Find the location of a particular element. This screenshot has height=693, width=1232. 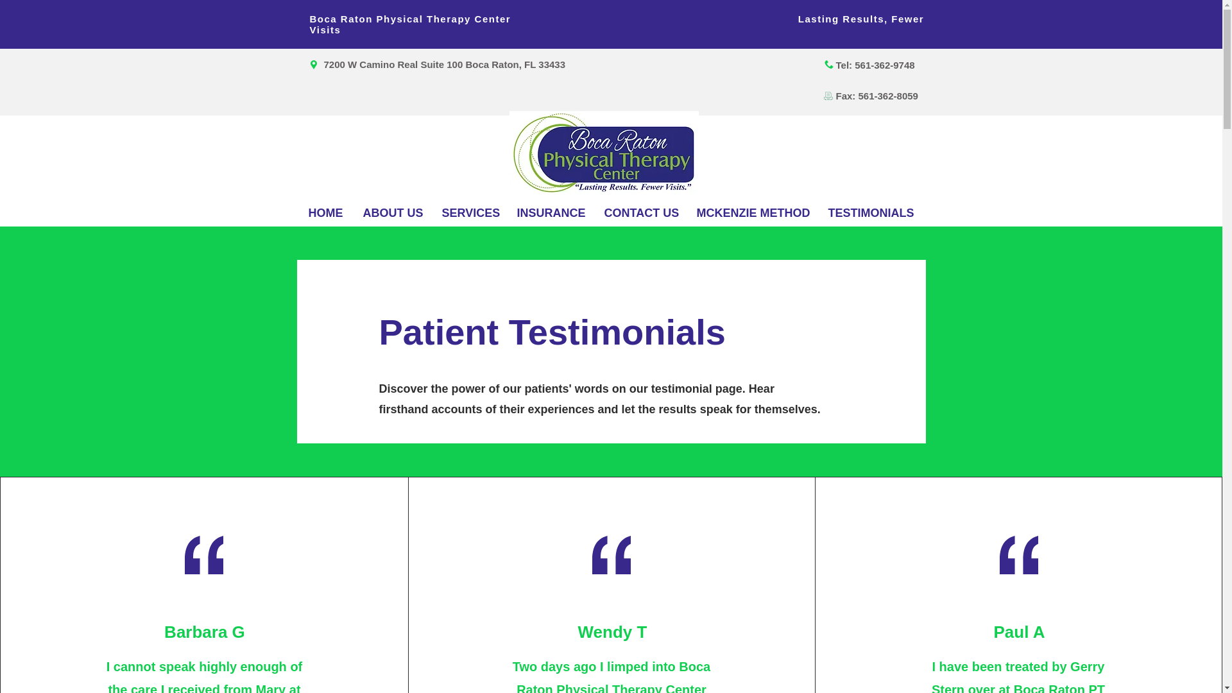

MCKENZIE METHOD is located at coordinates (752, 213).